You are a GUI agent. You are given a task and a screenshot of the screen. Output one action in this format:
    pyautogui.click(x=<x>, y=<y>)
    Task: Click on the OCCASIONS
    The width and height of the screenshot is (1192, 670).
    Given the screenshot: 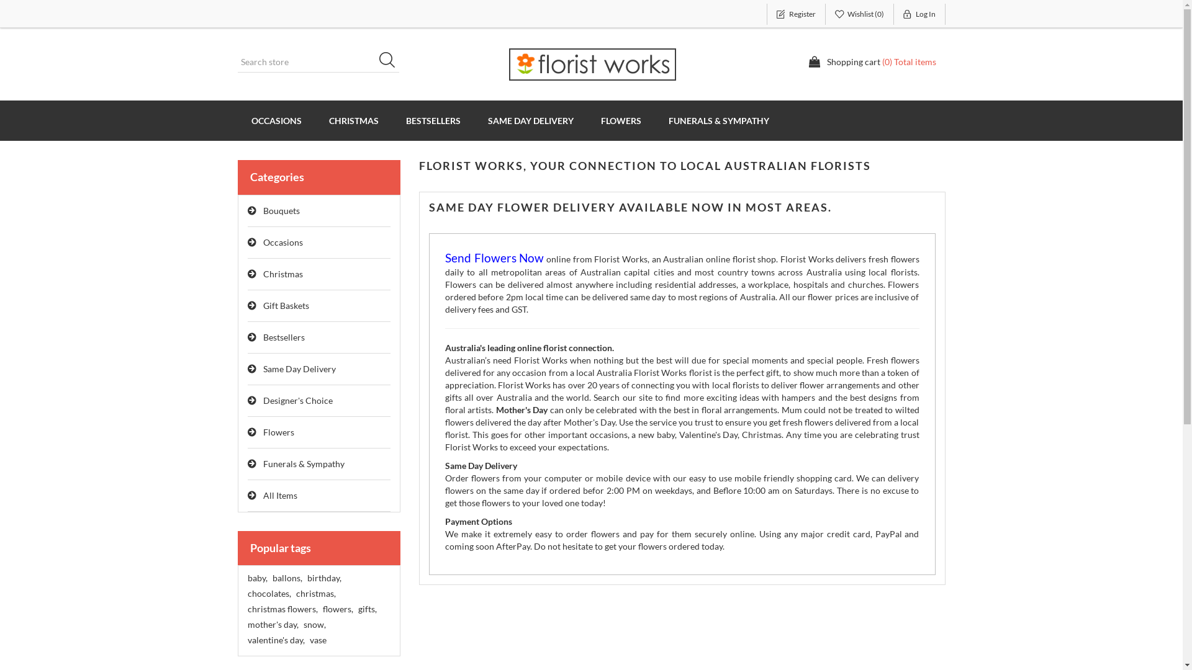 What is the action you would take?
    pyautogui.click(x=276, y=120)
    